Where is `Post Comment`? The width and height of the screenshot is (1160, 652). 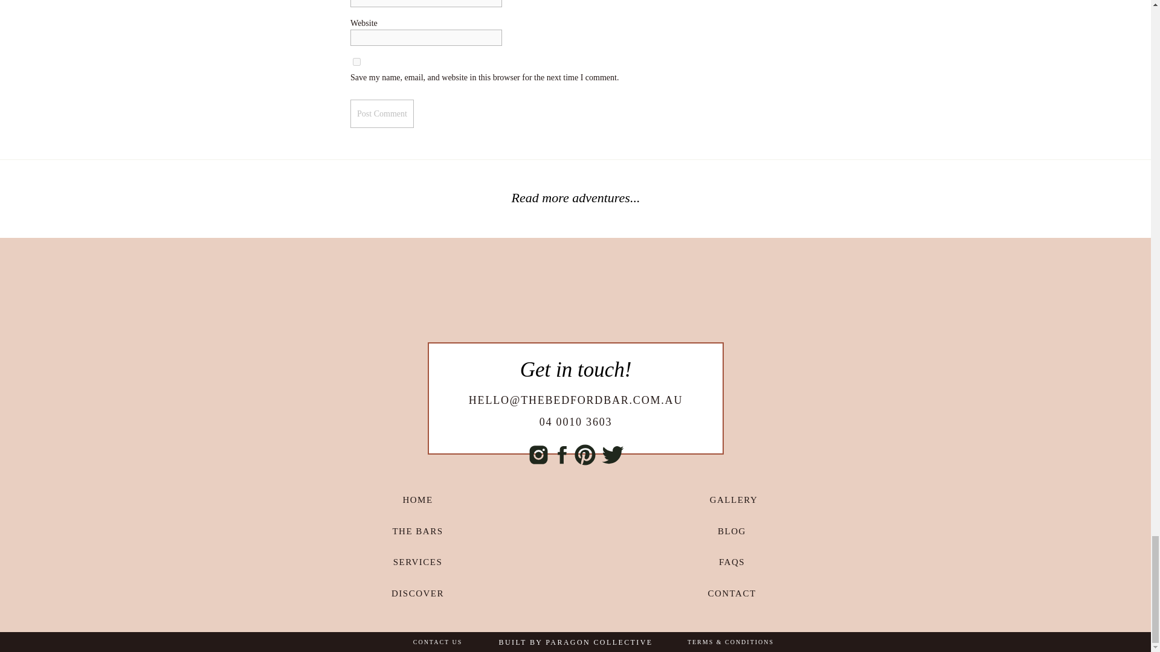 Post Comment is located at coordinates (382, 113).